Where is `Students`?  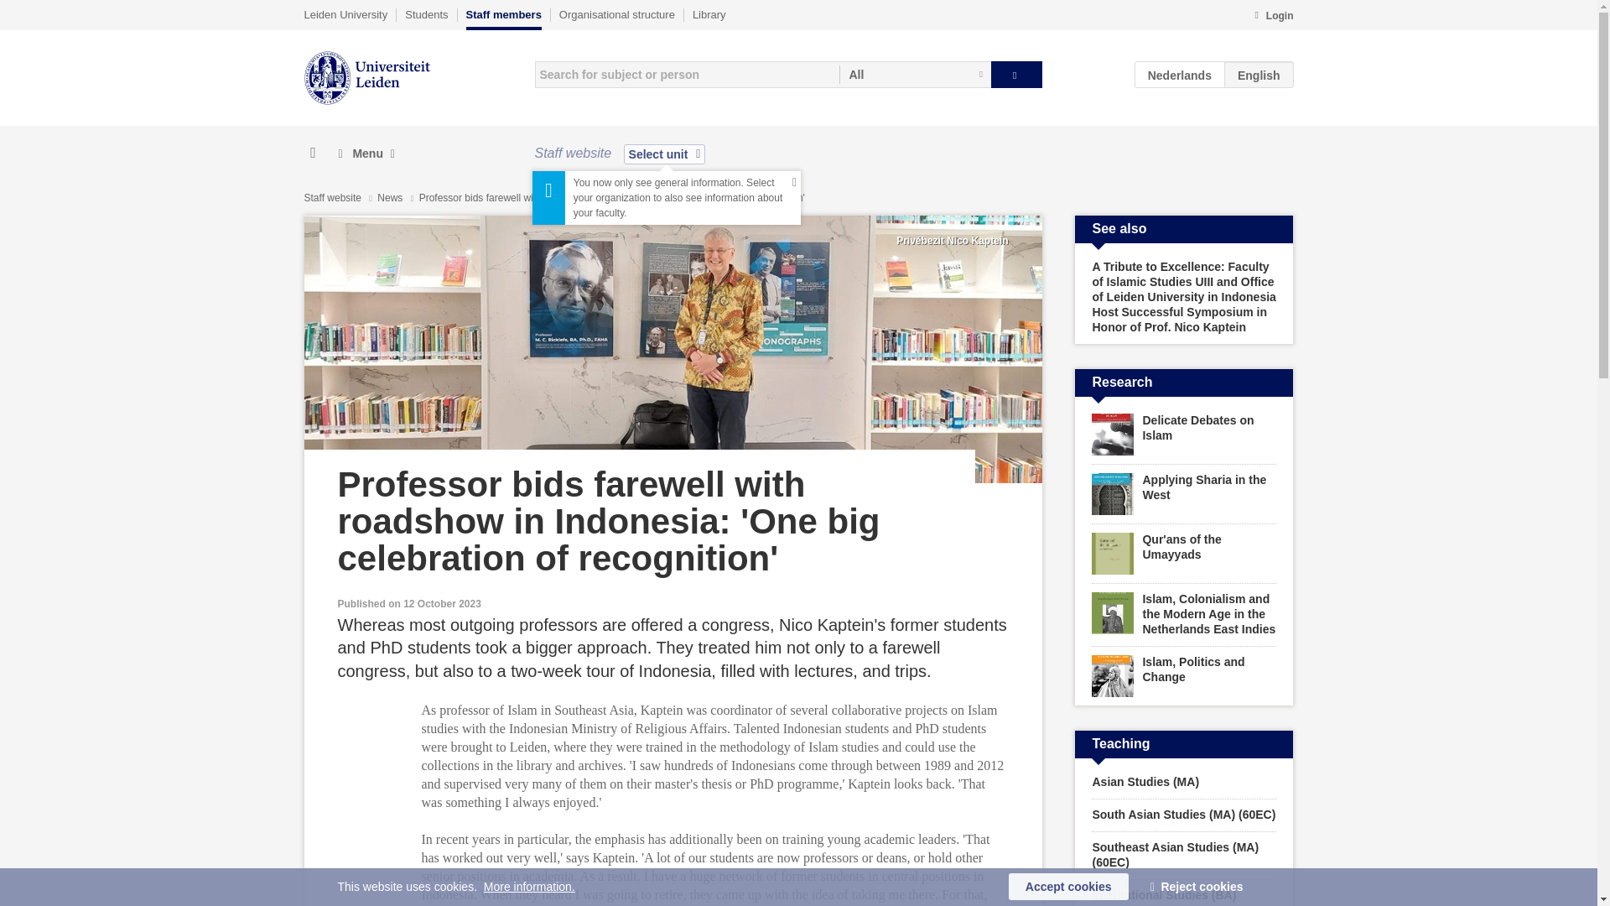
Students is located at coordinates (426, 14).